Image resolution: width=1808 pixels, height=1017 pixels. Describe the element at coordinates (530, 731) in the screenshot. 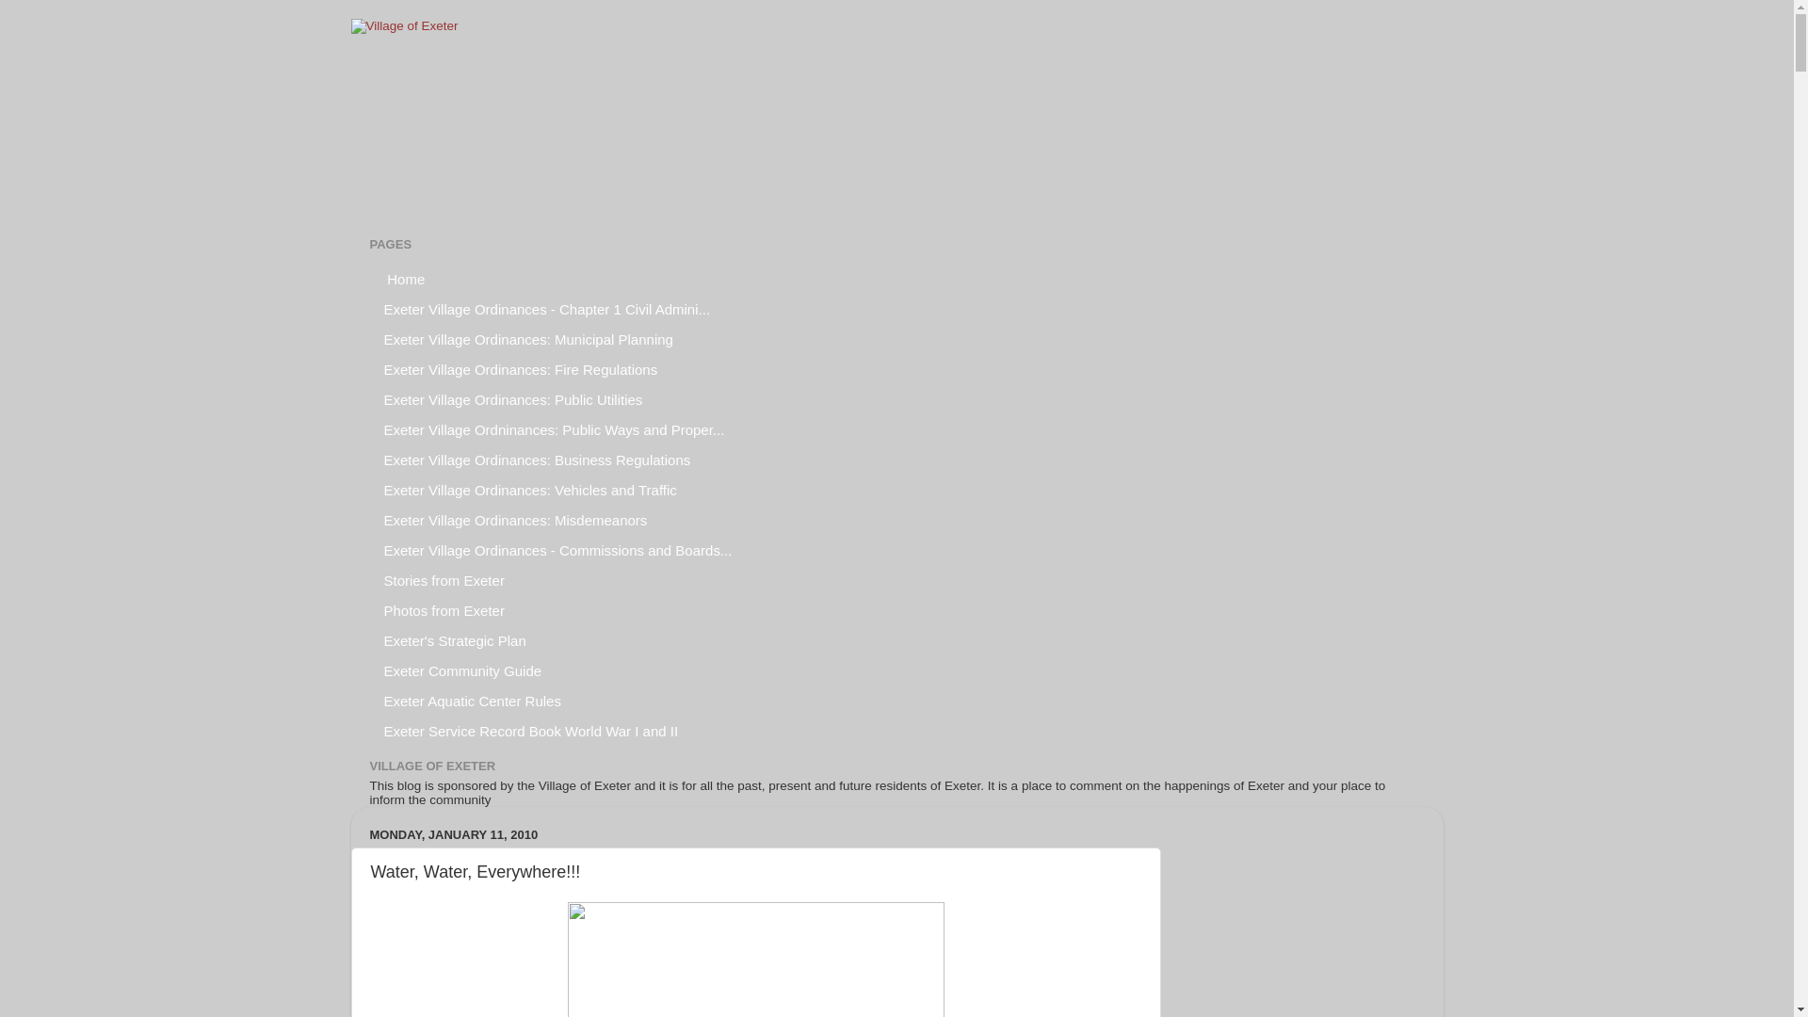

I see `Exeter Service Record Book World War I and II` at that location.